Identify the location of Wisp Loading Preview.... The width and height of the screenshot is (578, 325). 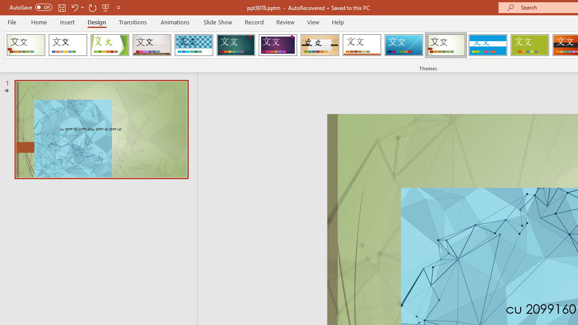
(446, 45).